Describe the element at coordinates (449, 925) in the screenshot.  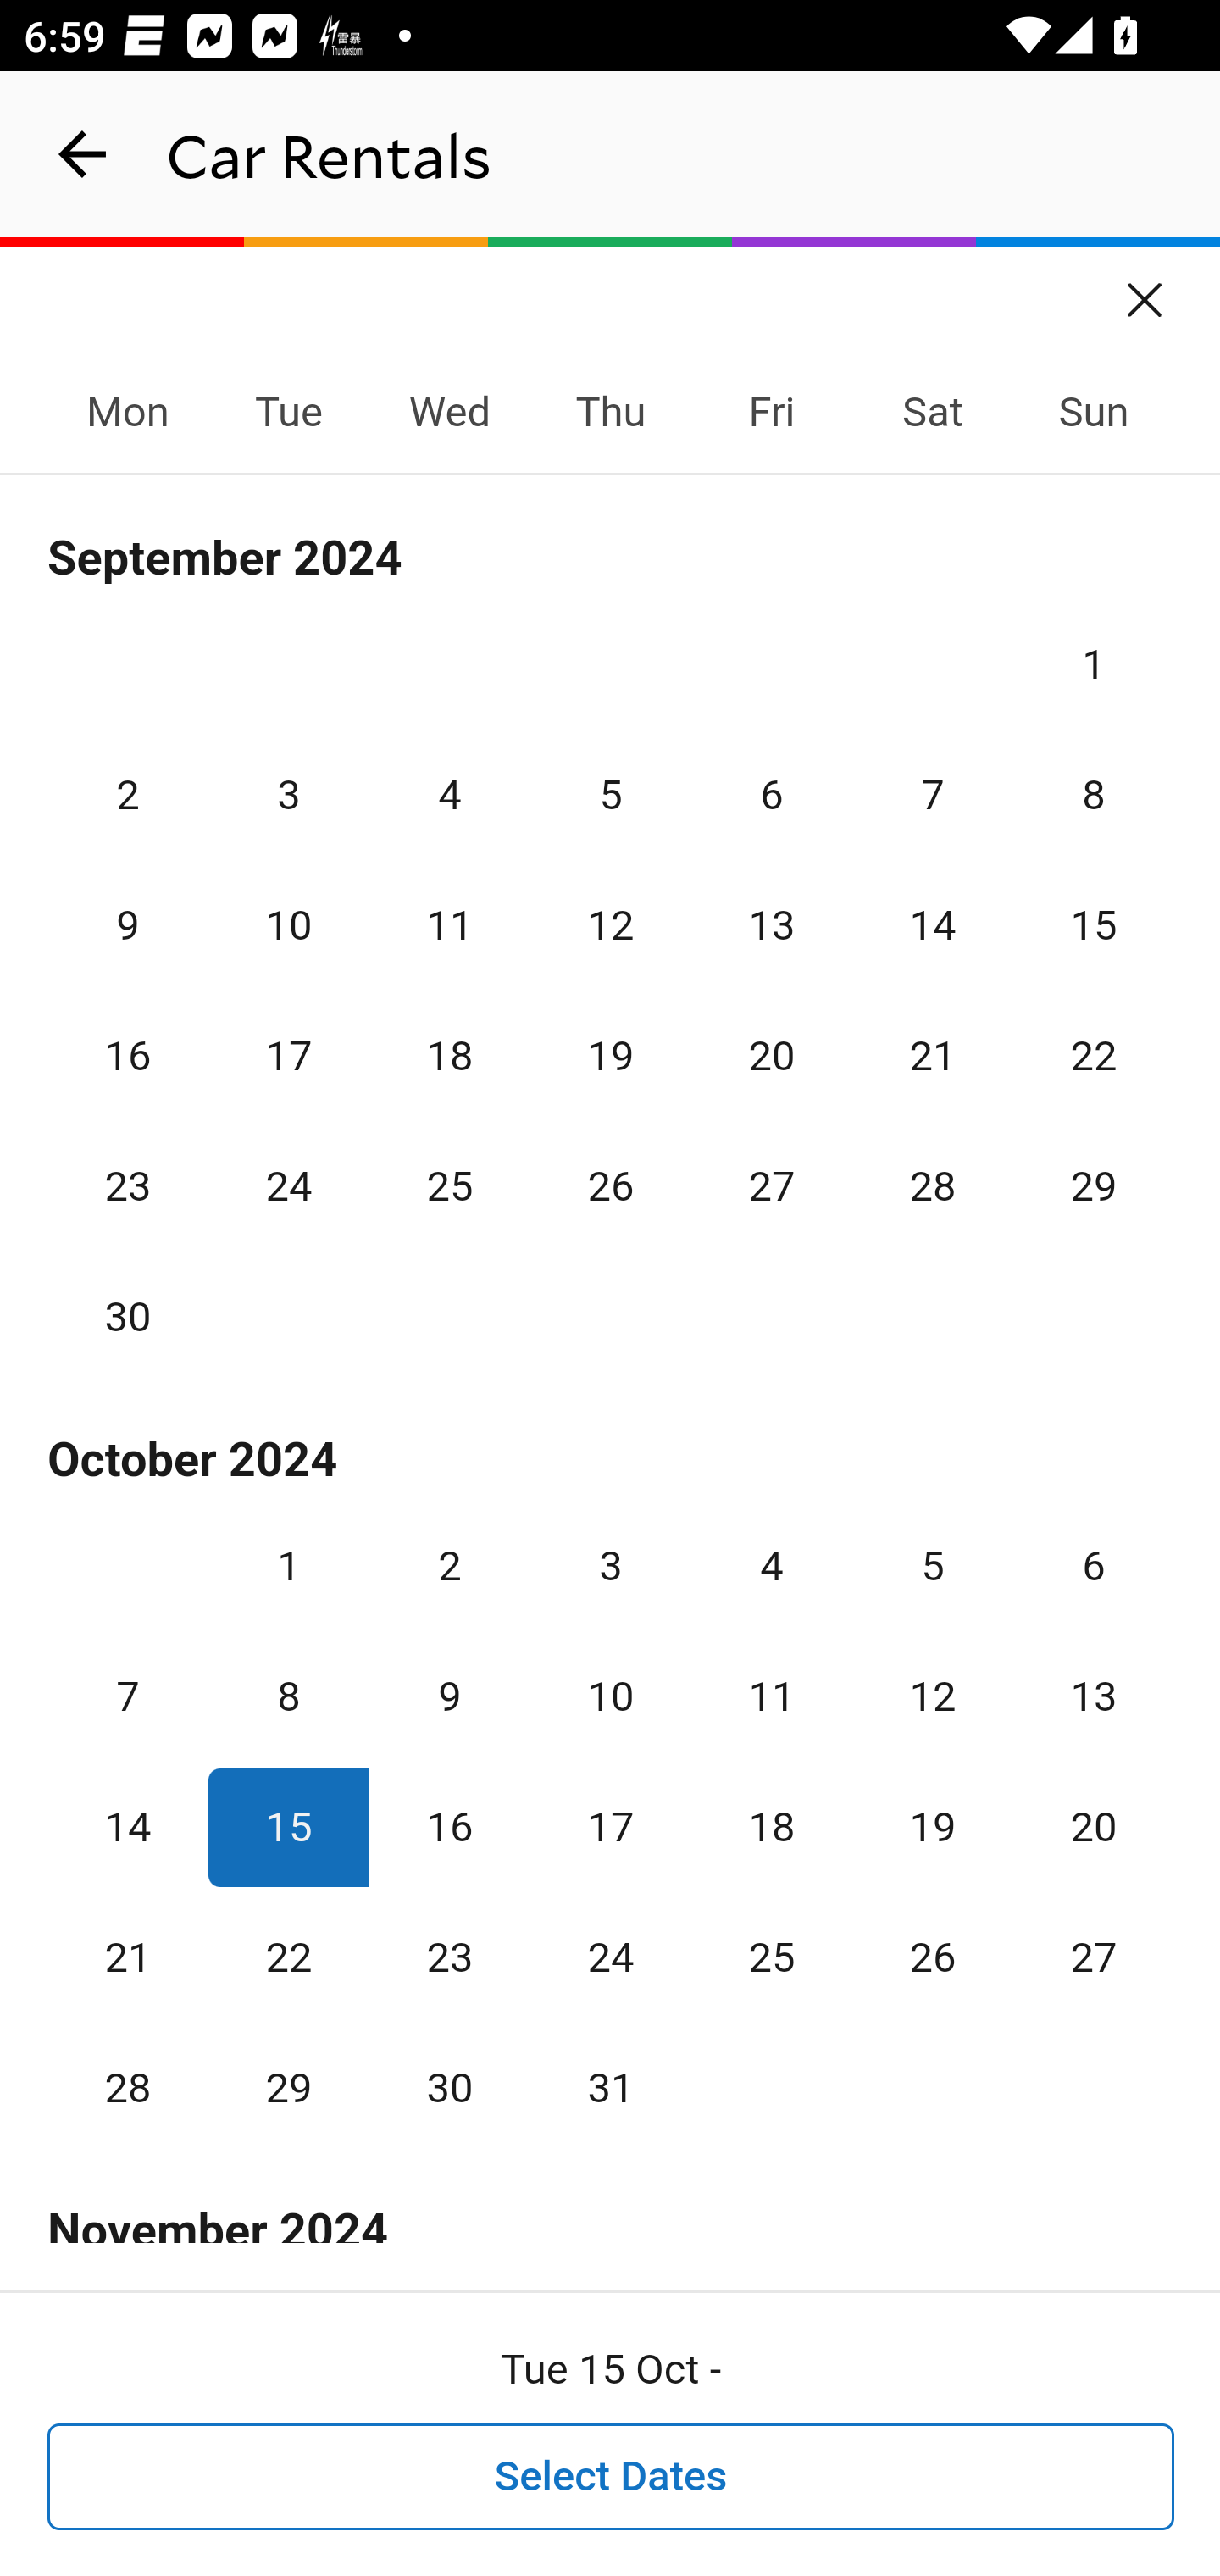
I see `11 September 2024` at that location.